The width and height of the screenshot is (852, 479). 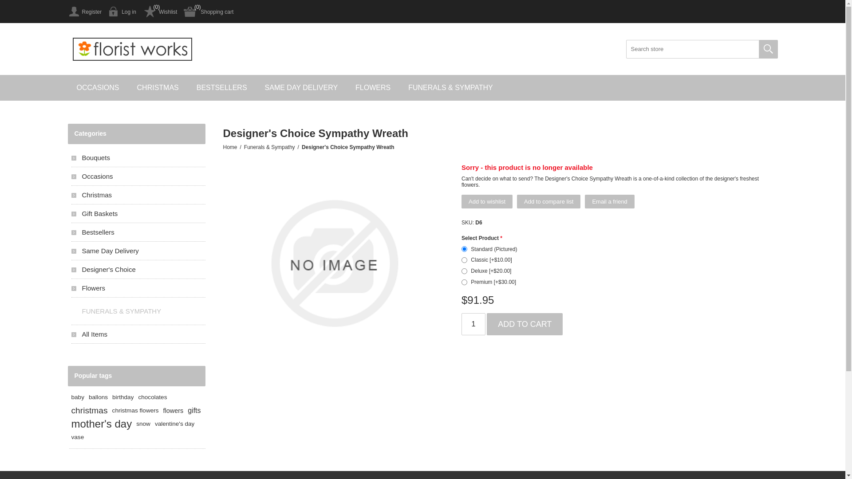 What do you see at coordinates (89, 411) in the screenshot?
I see `christmas` at bounding box center [89, 411].